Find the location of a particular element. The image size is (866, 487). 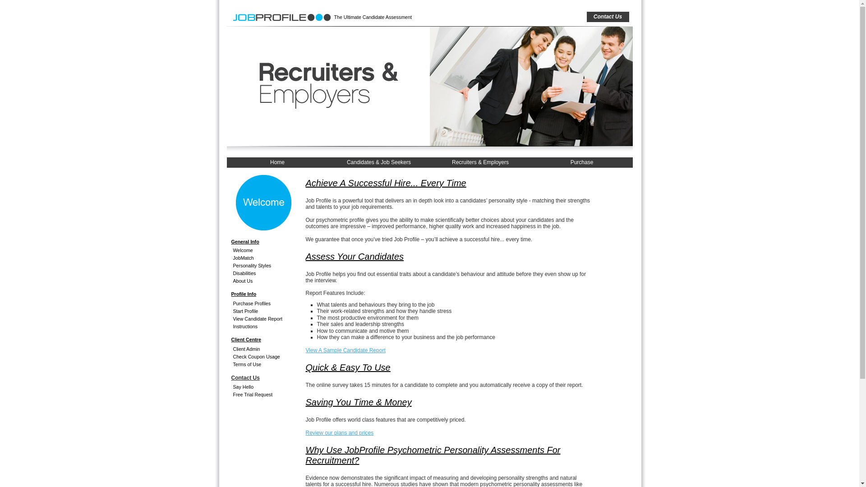

Disabilities is located at coordinates (256, 273).